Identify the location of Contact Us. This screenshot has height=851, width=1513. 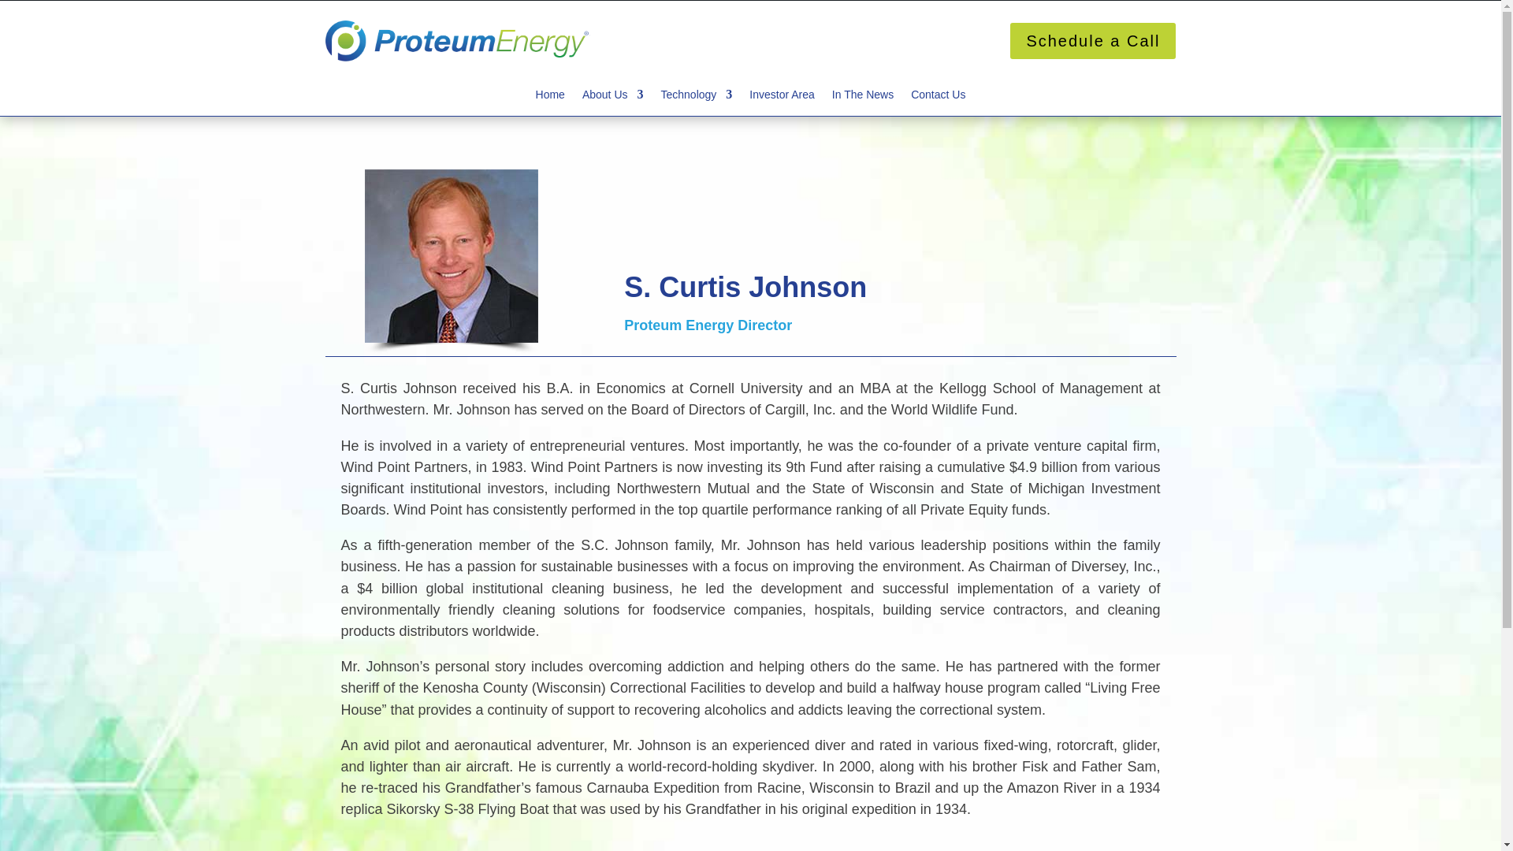
(938, 102).